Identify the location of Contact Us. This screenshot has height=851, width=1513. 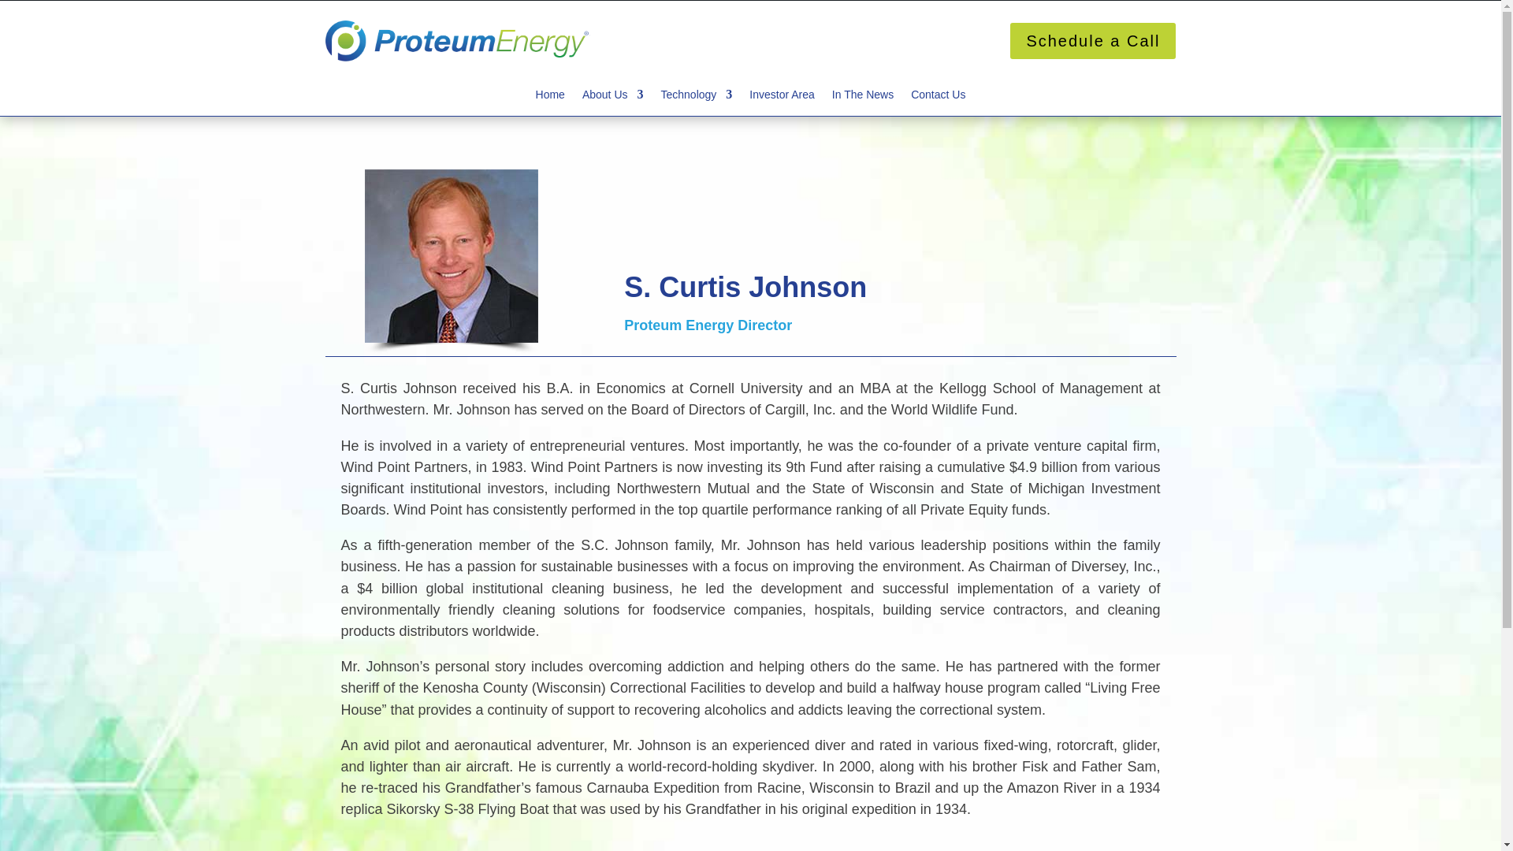
(938, 102).